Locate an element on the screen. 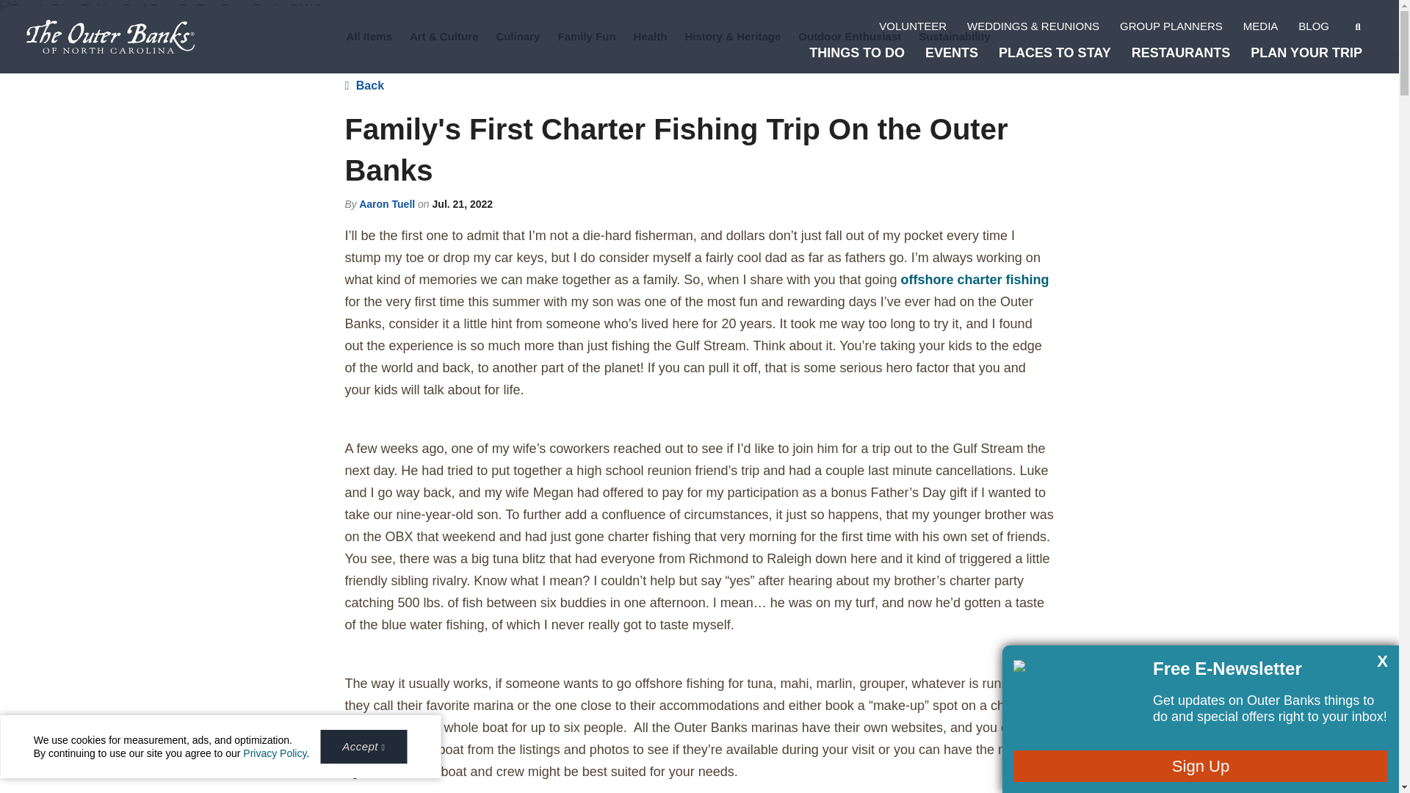 The image size is (1410, 793). MEDIA is located at coordinates (1253, 26).